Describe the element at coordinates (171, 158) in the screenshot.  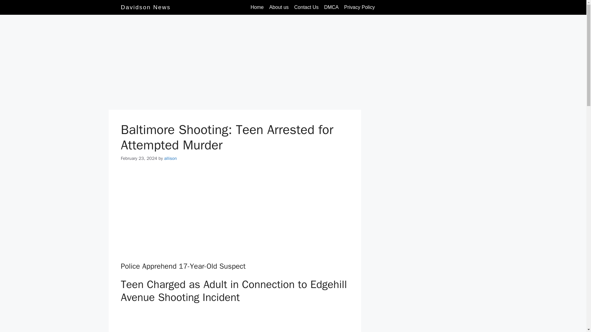
I see `View all posts by allison` at that location.